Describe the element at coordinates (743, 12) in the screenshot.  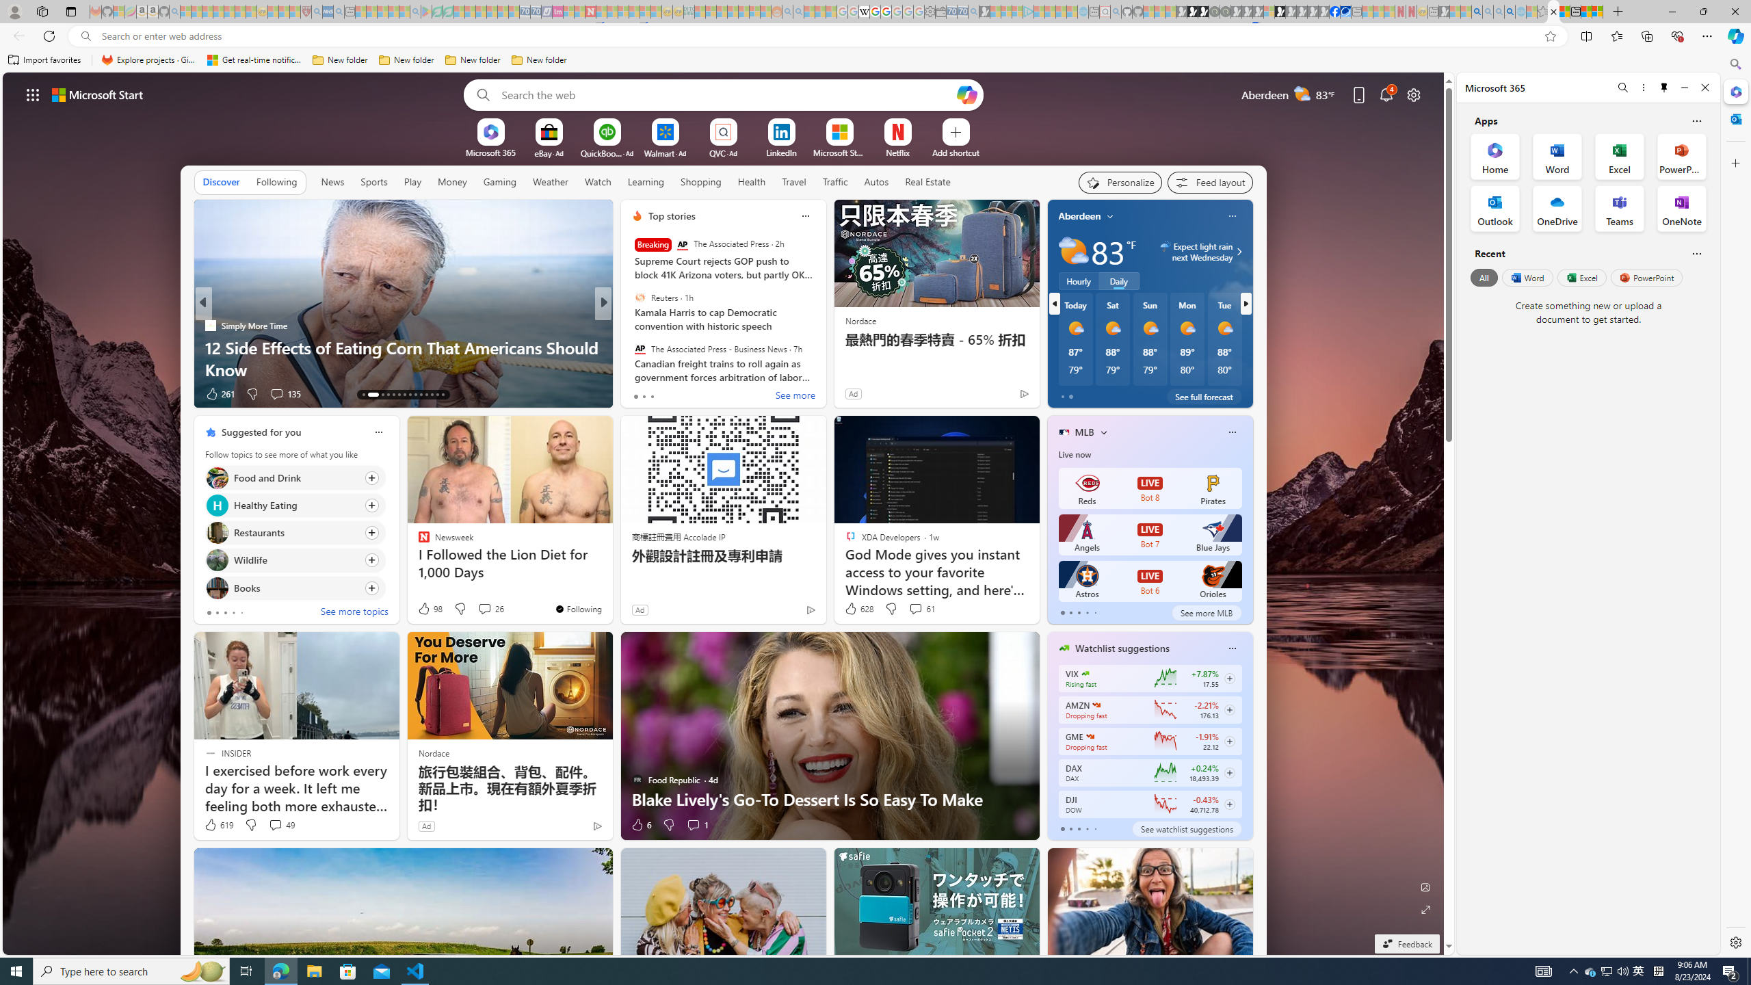
I see `Kinda Frugal - MSN - Sleeping` at that location.